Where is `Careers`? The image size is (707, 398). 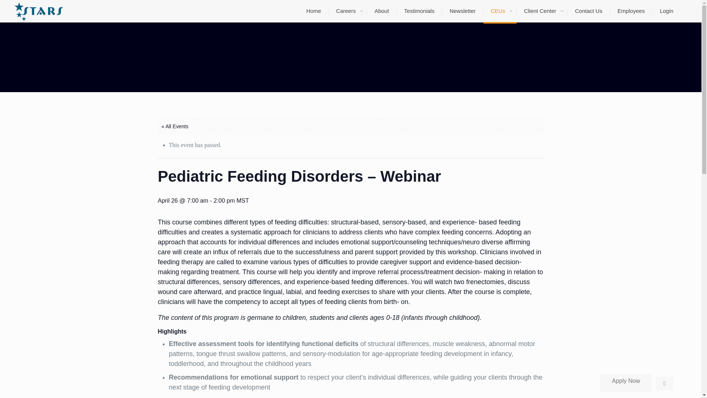 Careers is located at coordinates (348, 11).